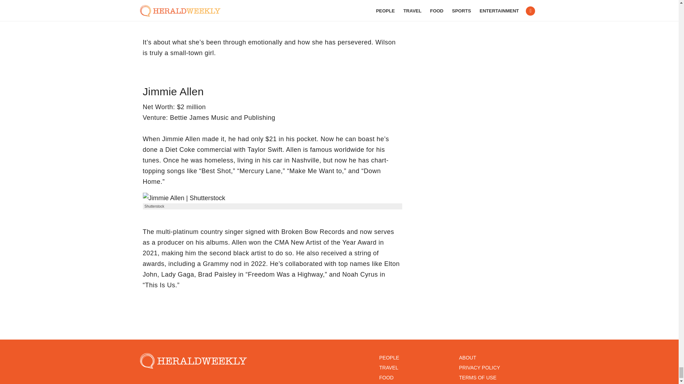 The image size is (684, 384). Describe the element at coordinates (477, 378) in the screenshot. I see `TERMS OF USE` at that location.